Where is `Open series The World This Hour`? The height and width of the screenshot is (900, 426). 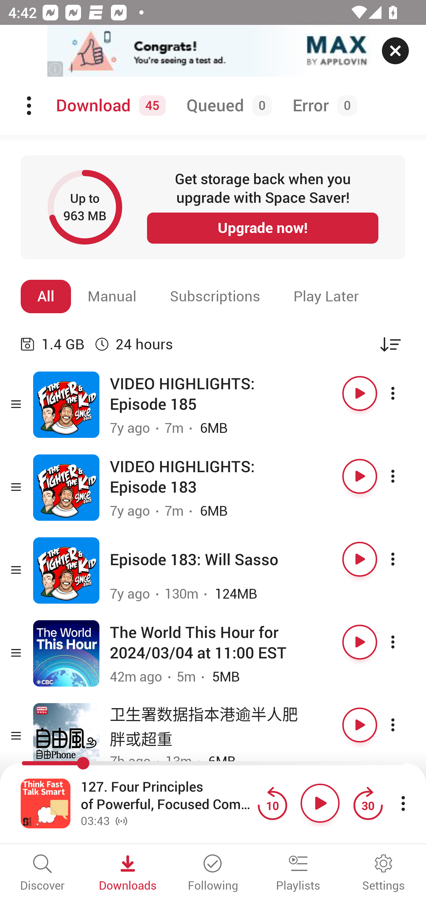
Open series The World This Hour is located at coordinates (66, 653).